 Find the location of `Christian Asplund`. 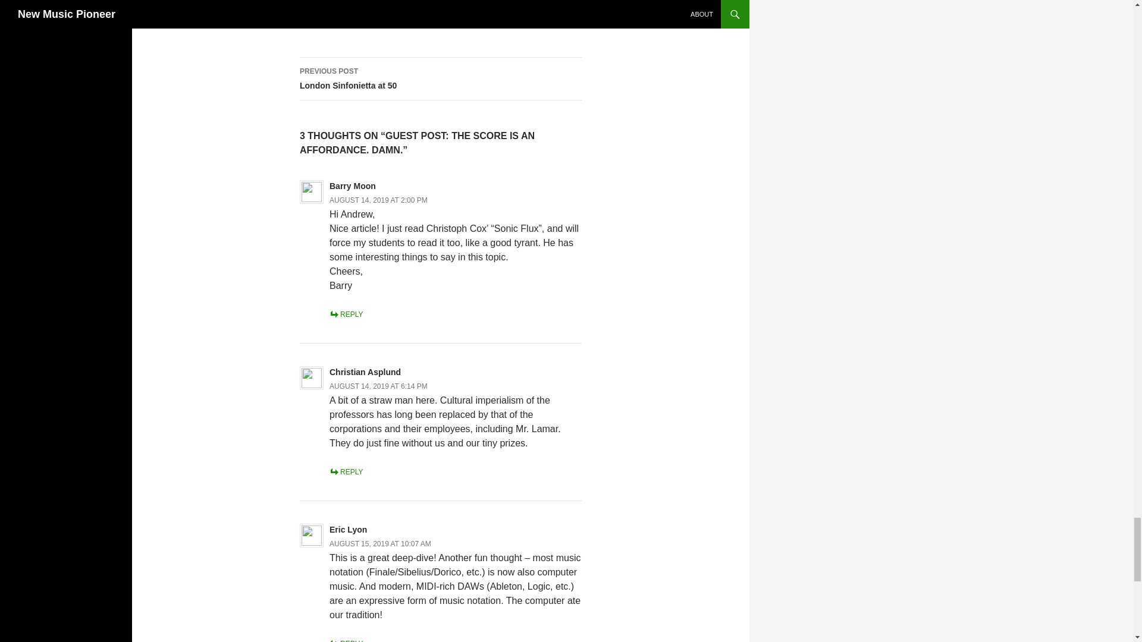

Christian Asplund is located at coordinates (365, 372).